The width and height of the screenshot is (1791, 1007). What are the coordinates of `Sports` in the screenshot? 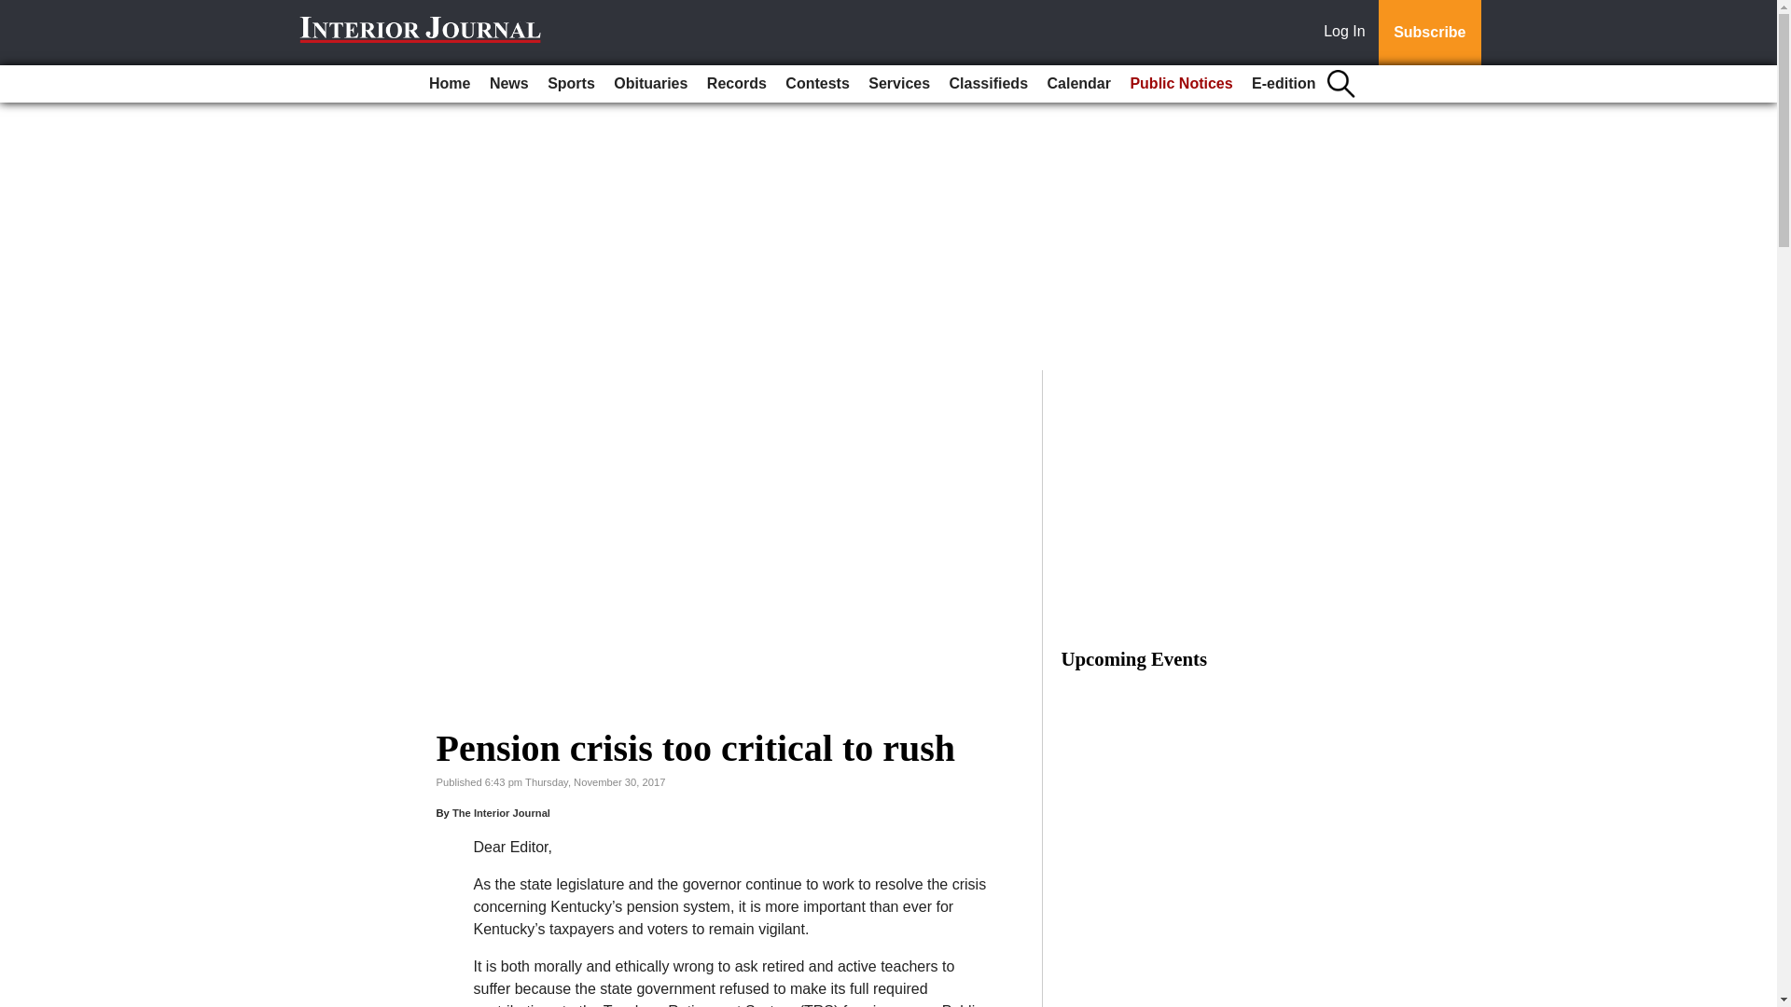 It's located at (571, 84).